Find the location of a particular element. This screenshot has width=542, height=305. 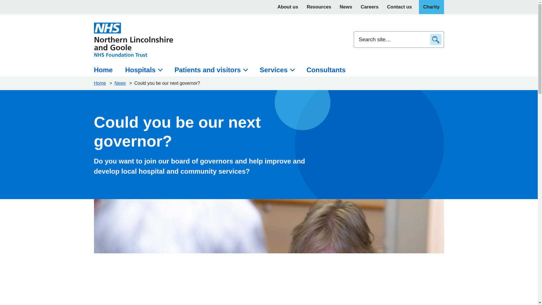

Search is located at coordinates (436, 39).